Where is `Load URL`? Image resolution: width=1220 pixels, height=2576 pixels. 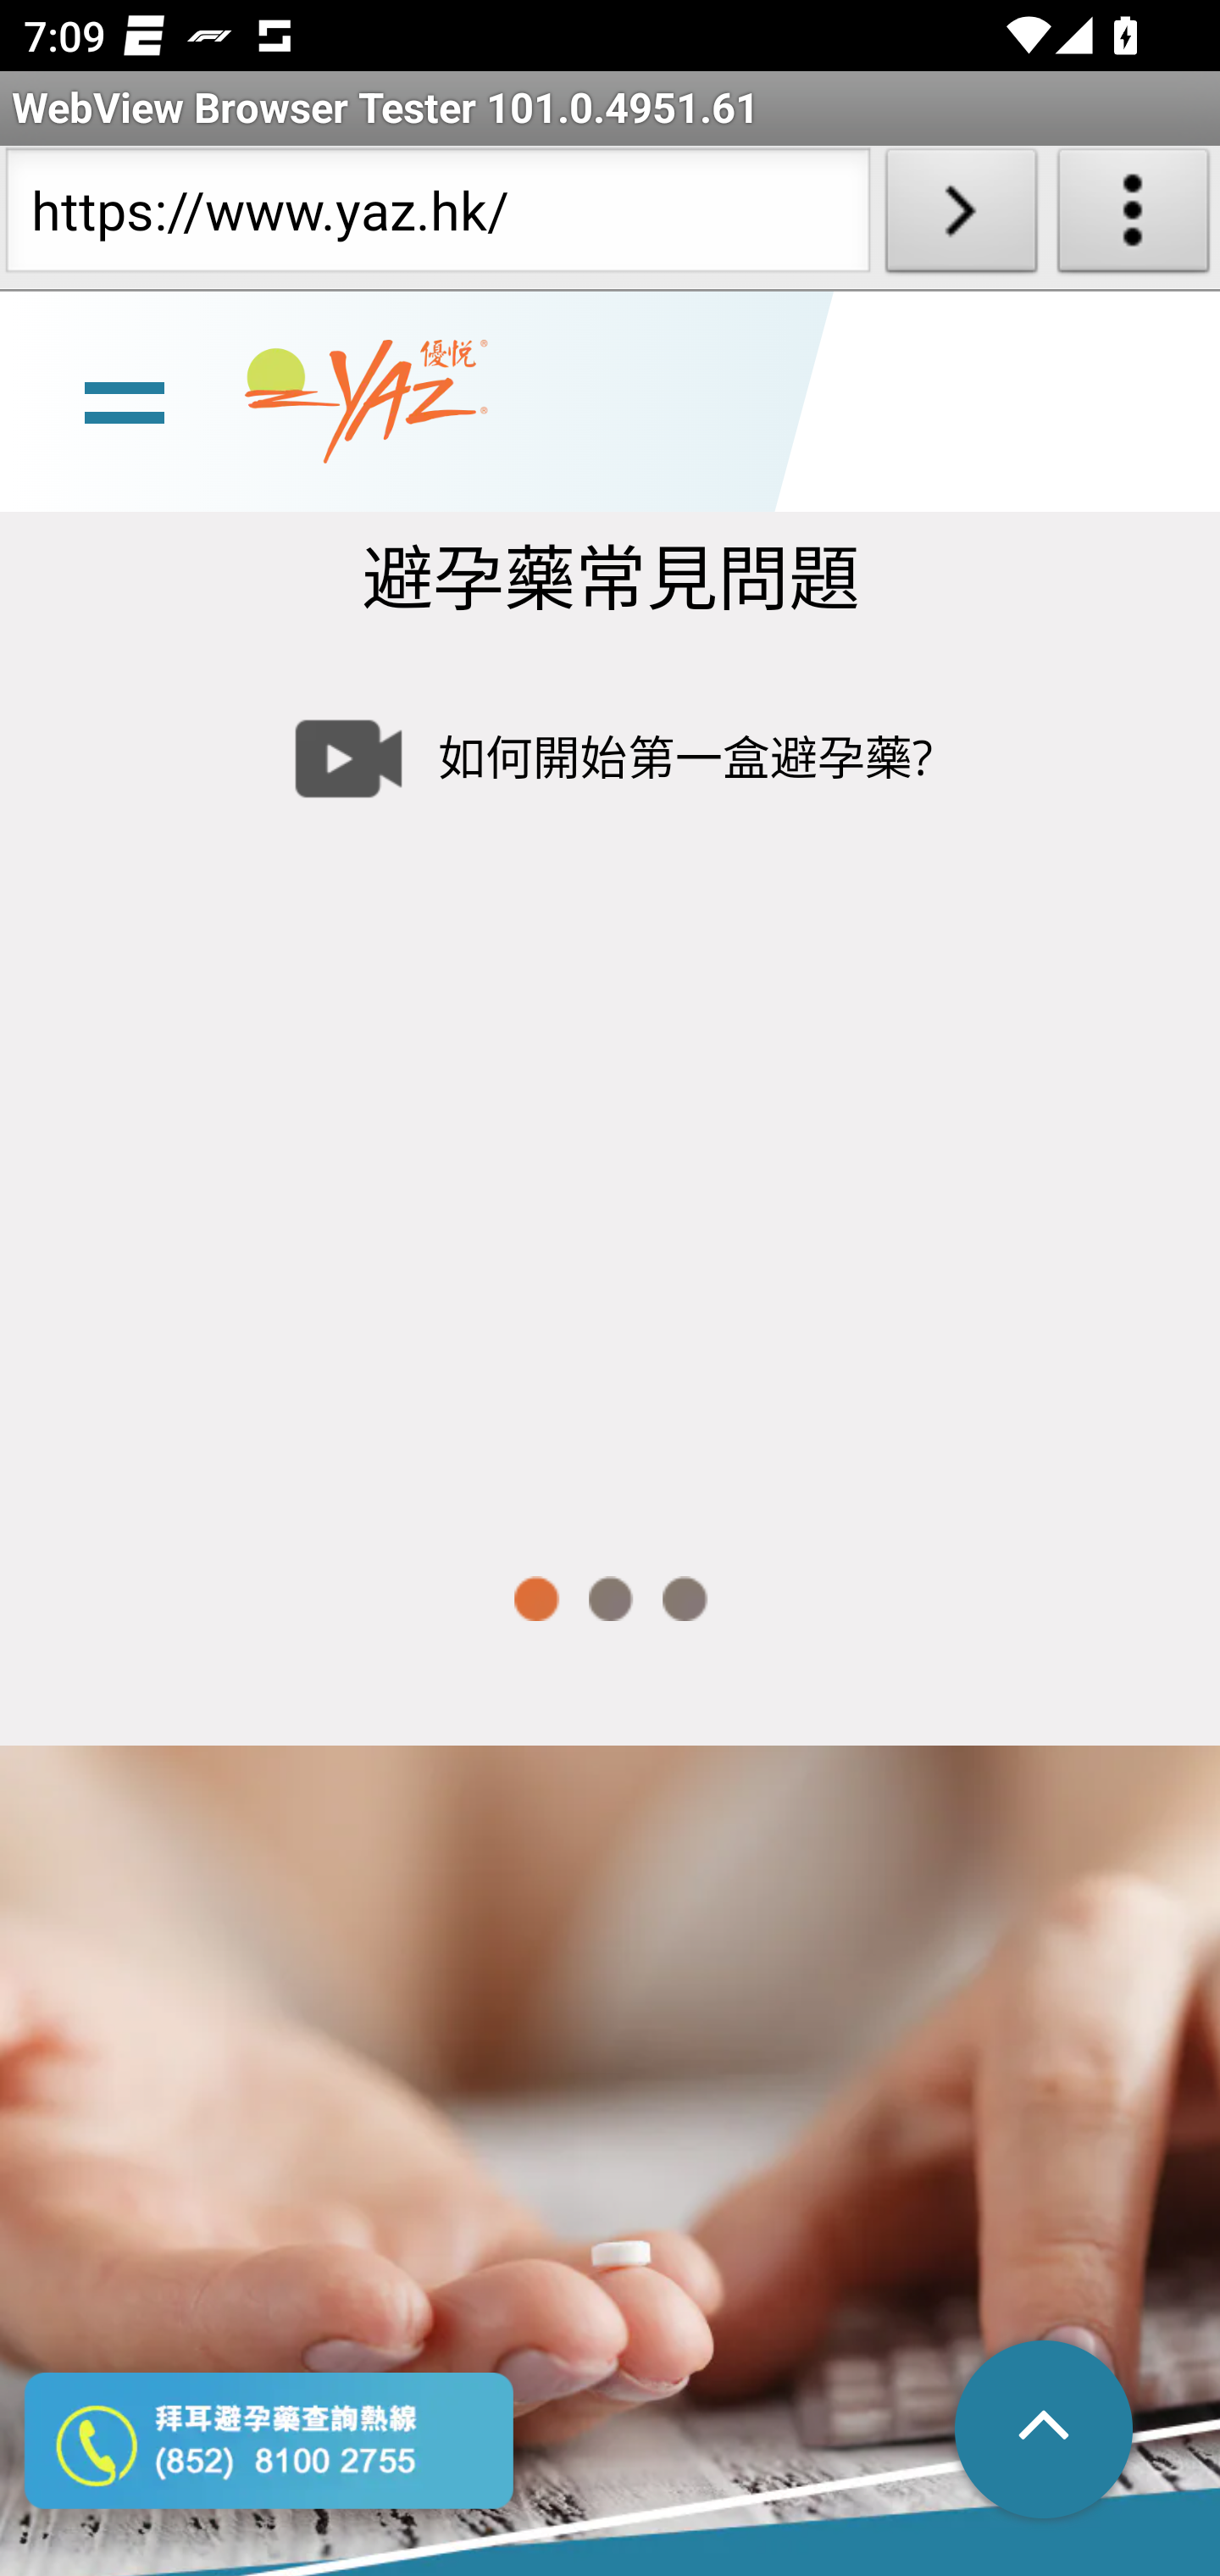 Load URL is located at coordinates (961, 217).